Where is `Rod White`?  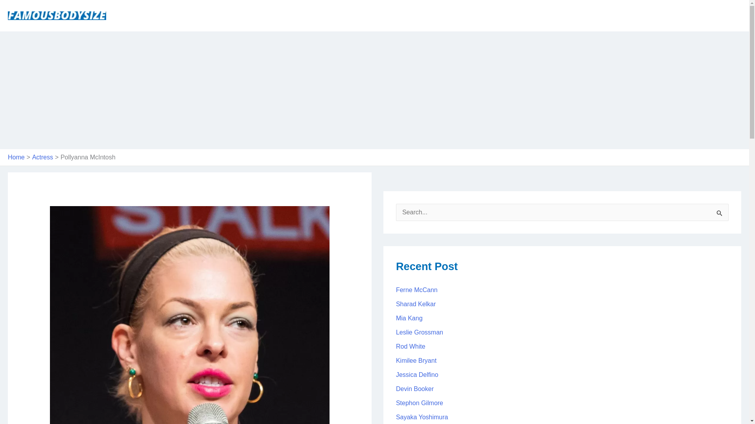 Rod White is located at coordinates (411, 346).